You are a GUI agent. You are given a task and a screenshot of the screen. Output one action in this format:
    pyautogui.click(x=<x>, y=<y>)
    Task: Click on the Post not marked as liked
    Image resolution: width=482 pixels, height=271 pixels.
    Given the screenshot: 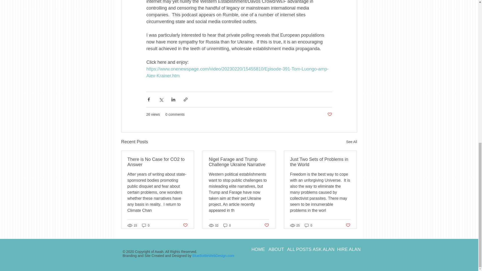 What is the action you would take?
    pyautogui.click(x=329, y=114)
    